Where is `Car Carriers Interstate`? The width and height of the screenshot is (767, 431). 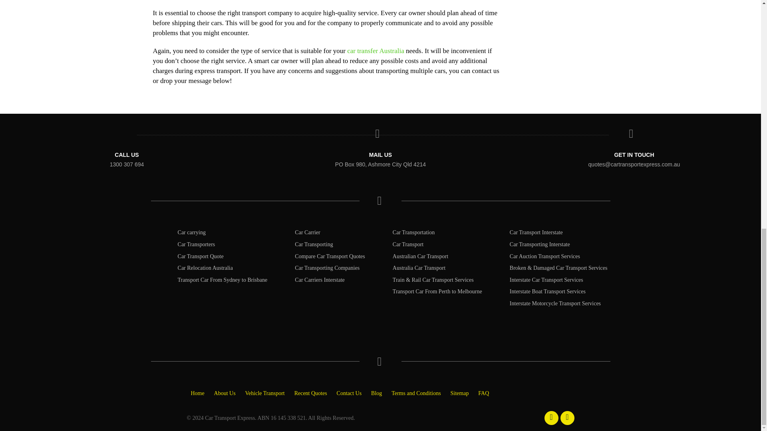
Car Carriers Interstate is located at coordinates (320, 280).